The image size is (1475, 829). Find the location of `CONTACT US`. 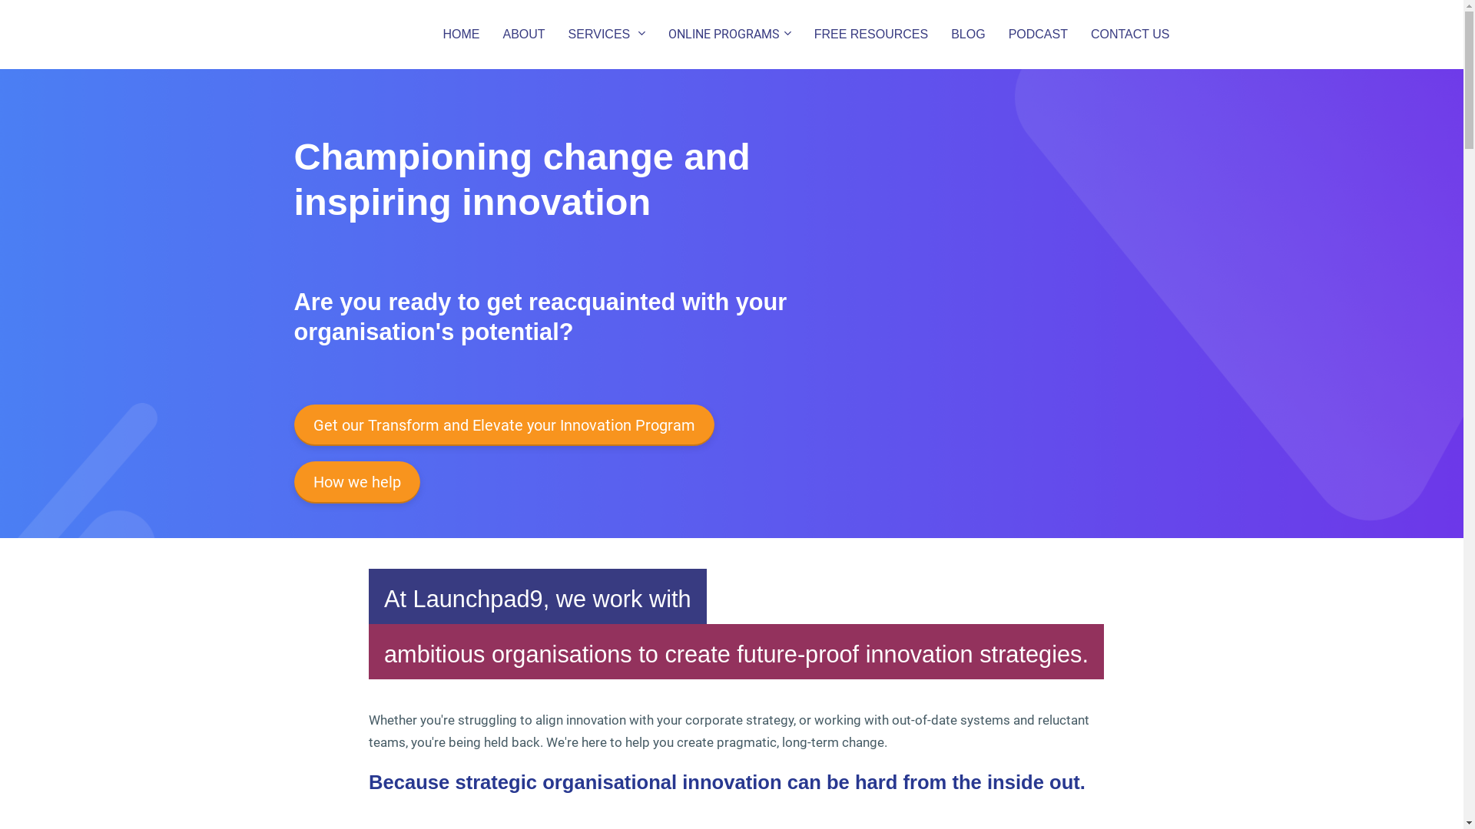

CONTACT US is located at coordinates (1131, 35).